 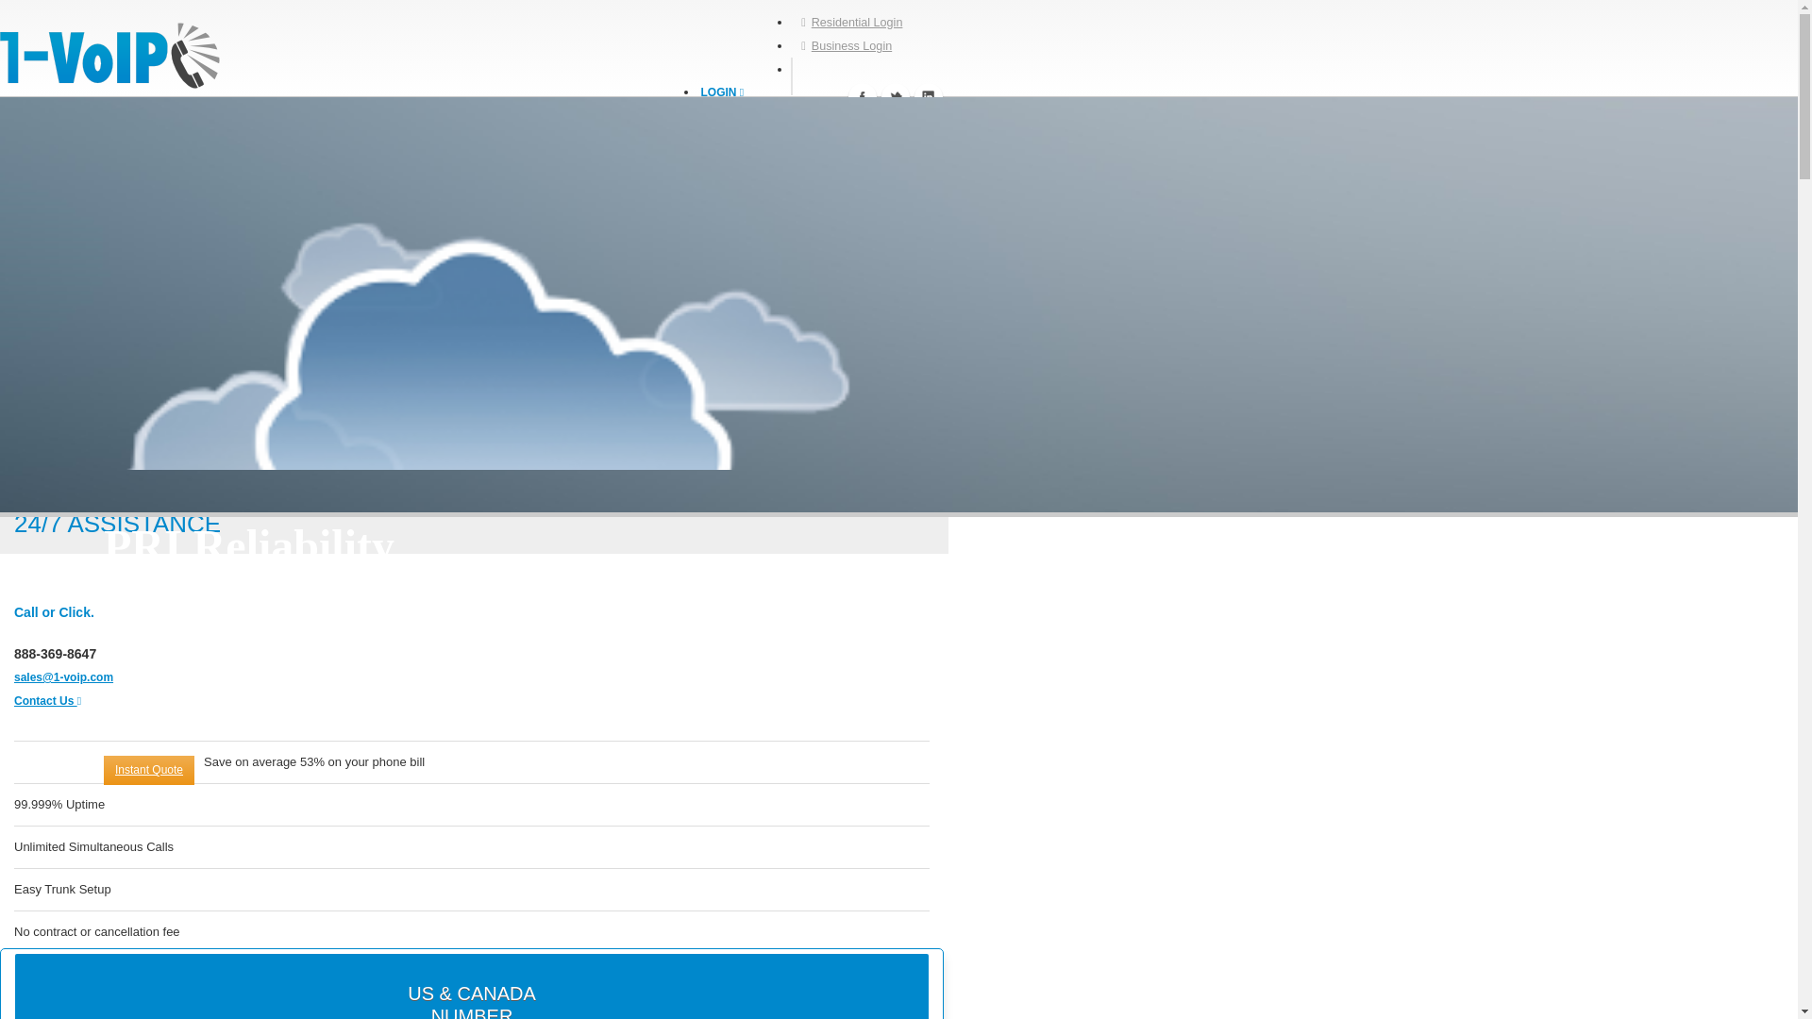 What do you see at coordinates (863, 96) in the screenshot?
I see `Facebook` at bounding box center [863, 96].